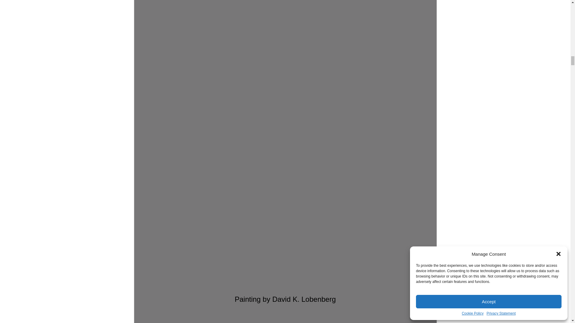 This screenshot has height=323, width=575. Describe the element at coordinates (285, 136) in the screenshot. I see `Painting by David K. Lobenberg` at that location.